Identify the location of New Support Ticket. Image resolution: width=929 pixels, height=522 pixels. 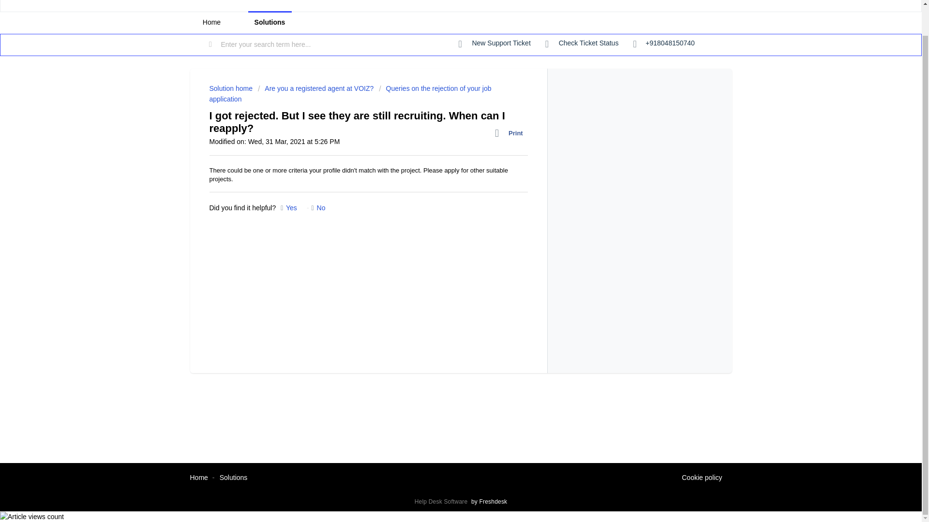
(494, 43).